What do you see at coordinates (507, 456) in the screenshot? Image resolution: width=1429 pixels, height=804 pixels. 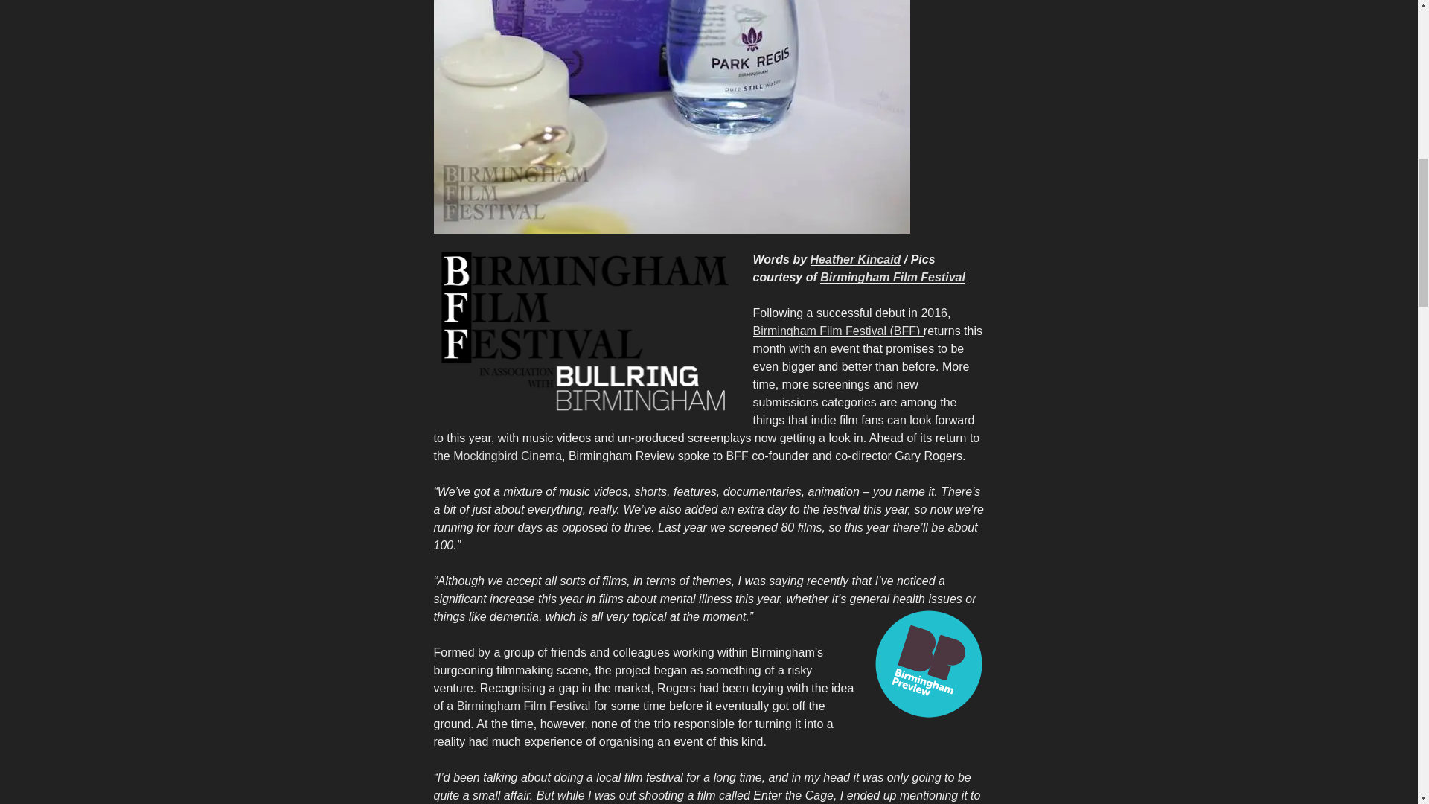 I see `Mockingbird Cinema` at bounding box center [507, 456].